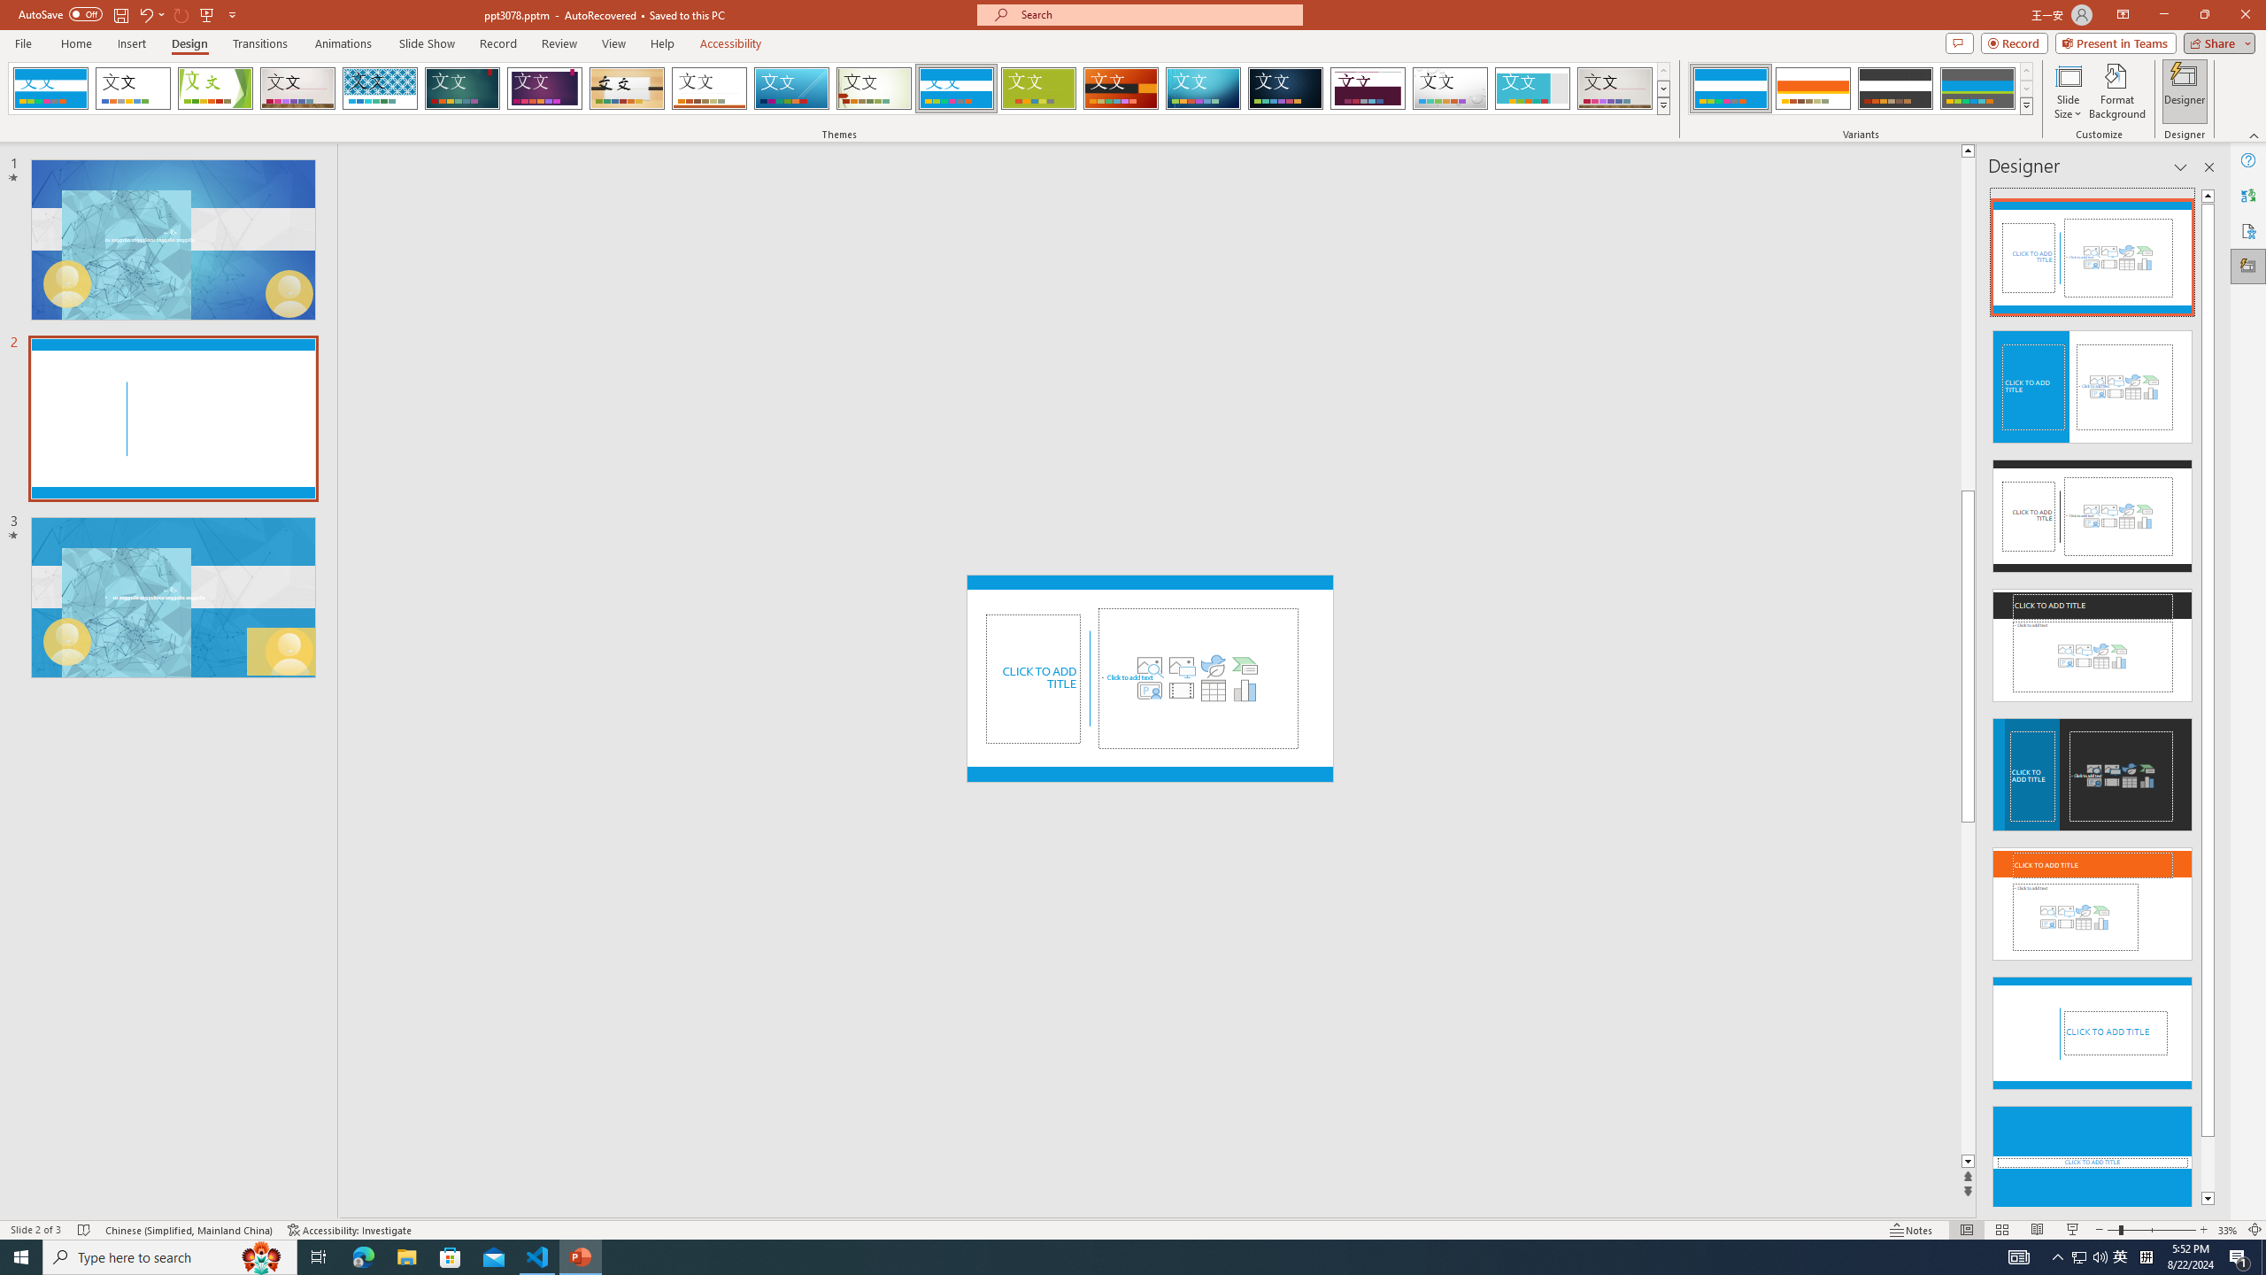  I want to click on Content Placeholder, so click(1199, 678).